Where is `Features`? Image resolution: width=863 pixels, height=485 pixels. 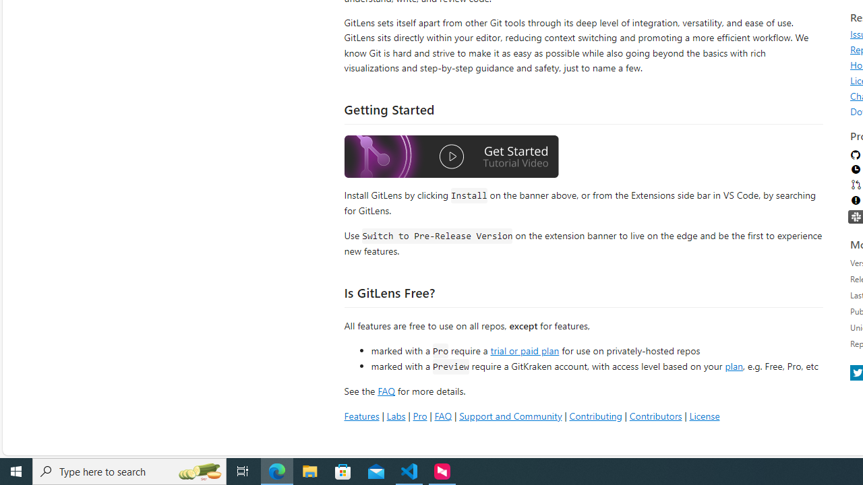
Features is located at coordinates (361, 415).